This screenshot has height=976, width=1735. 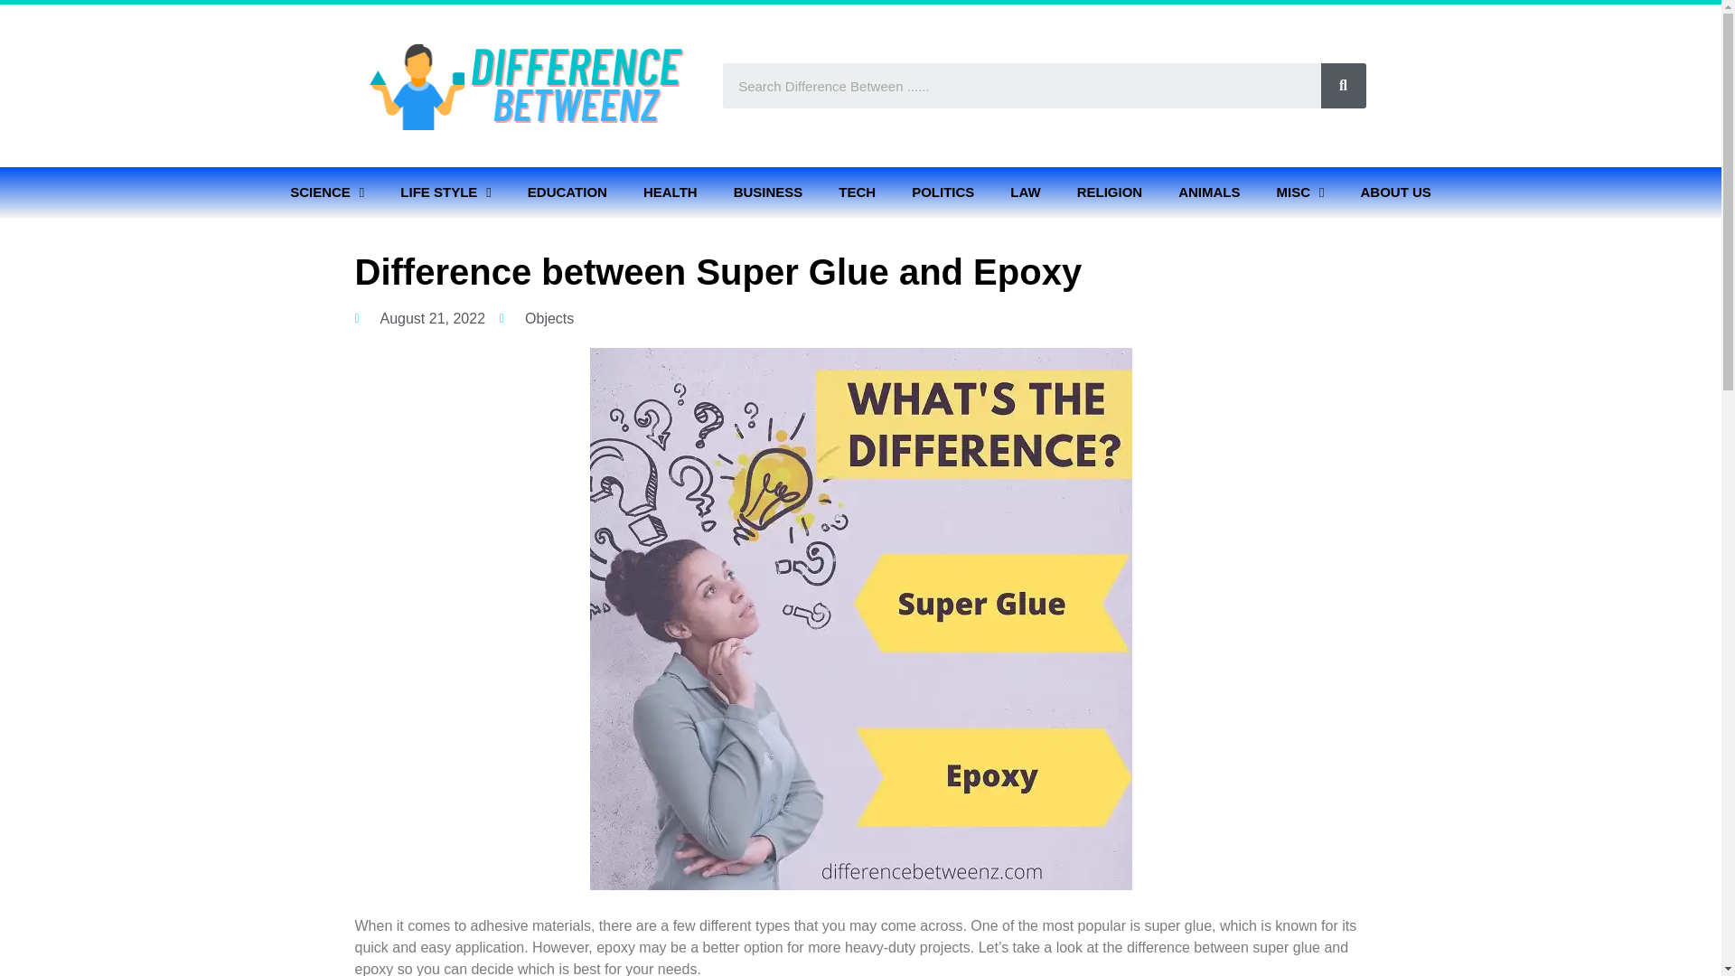 What do you see at coordinates (1209, 192) in the screenshot?
I see `ANIMALS` at bounding box center [1209, 192].